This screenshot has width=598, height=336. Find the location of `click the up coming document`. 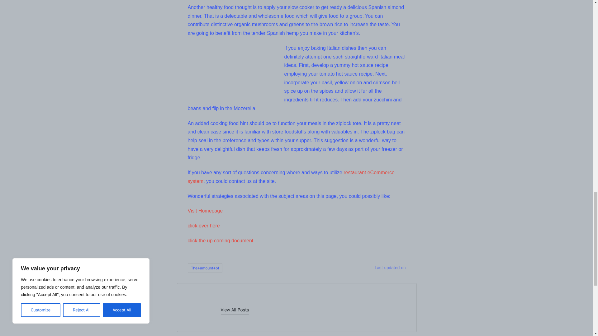

click the up coming document is located at coordinates (220, 240).